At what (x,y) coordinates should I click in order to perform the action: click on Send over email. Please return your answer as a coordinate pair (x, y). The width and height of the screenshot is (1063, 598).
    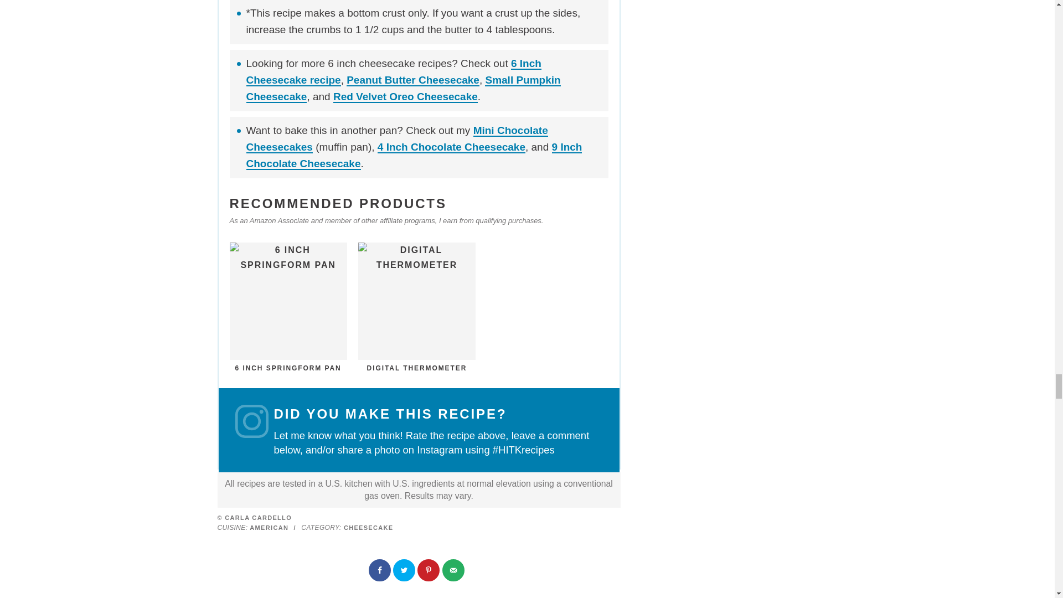
    Looking at the image, I should click on (454, 571).